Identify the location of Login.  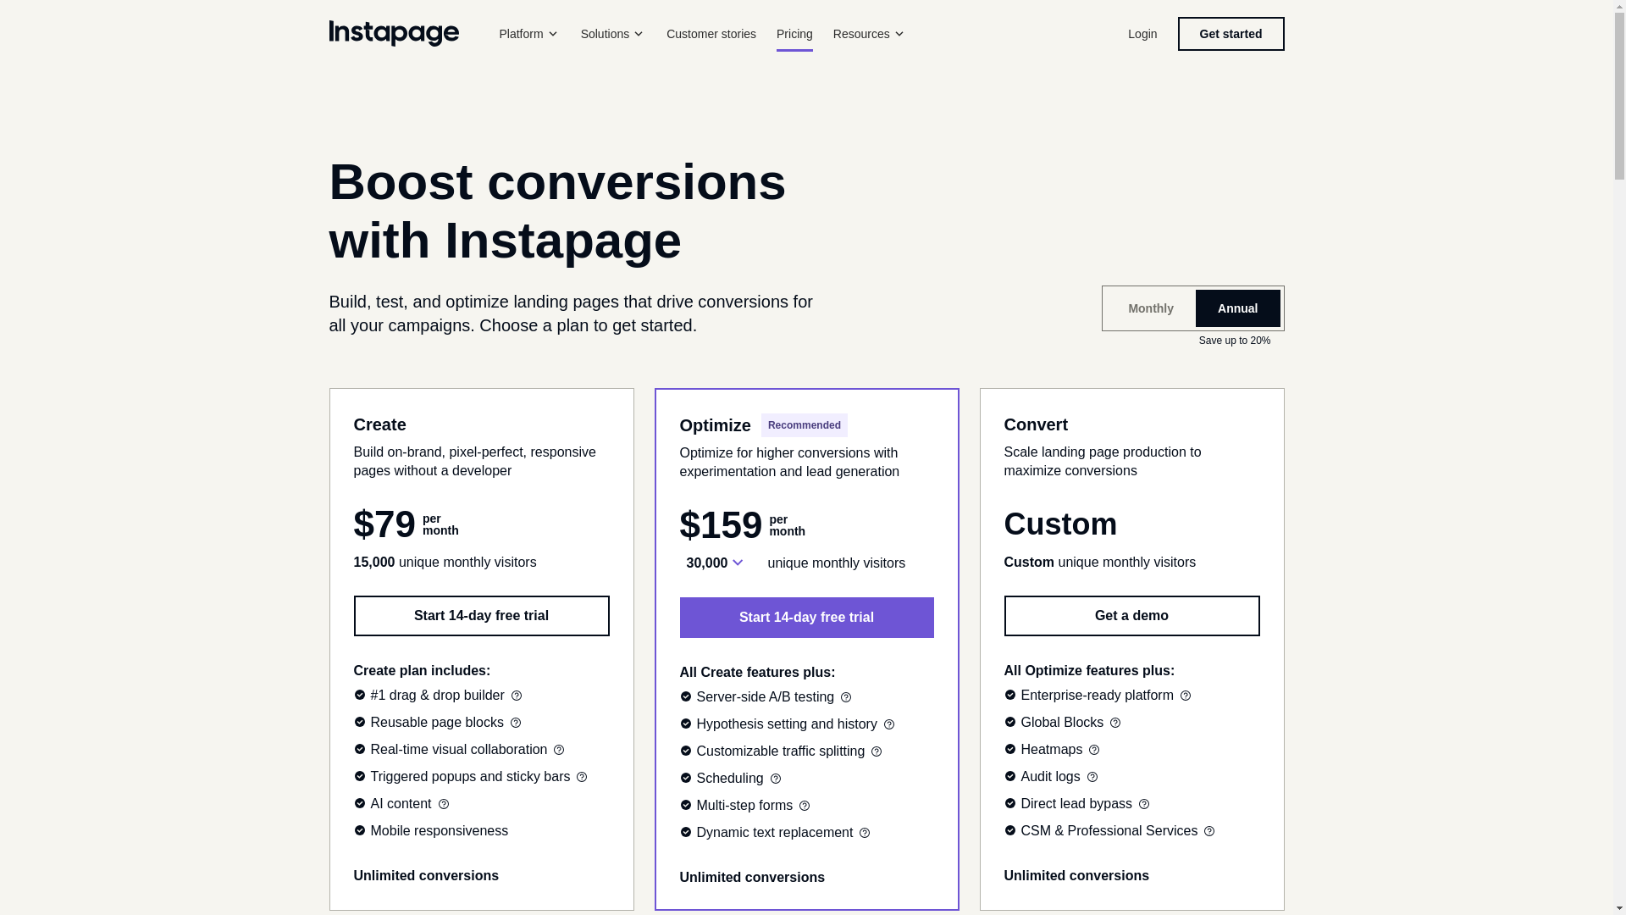
(1142, 34).